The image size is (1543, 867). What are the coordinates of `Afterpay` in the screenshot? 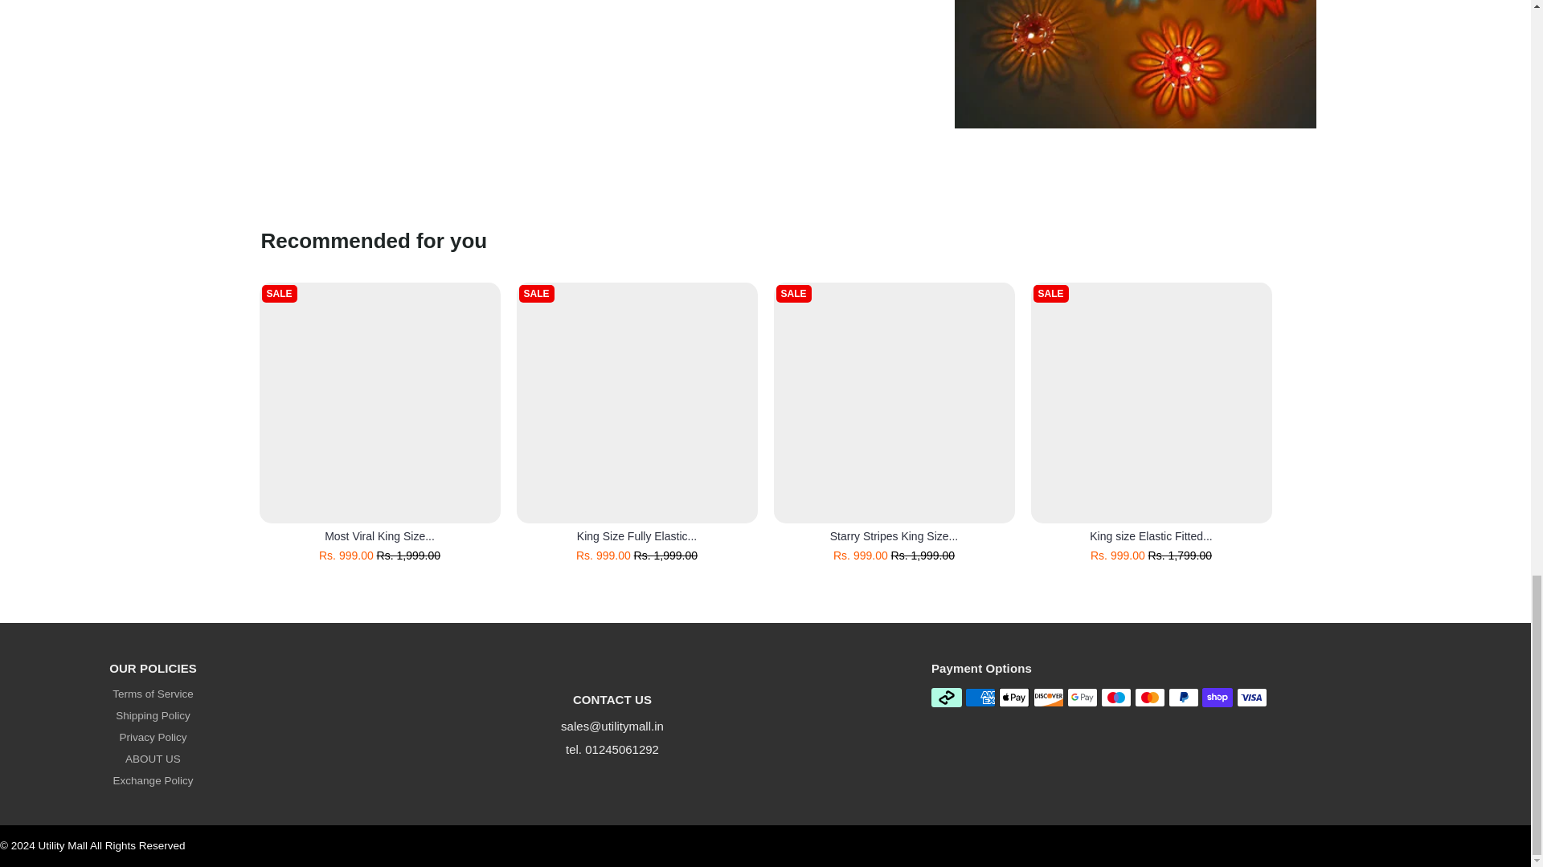 It's located at (947, 698).